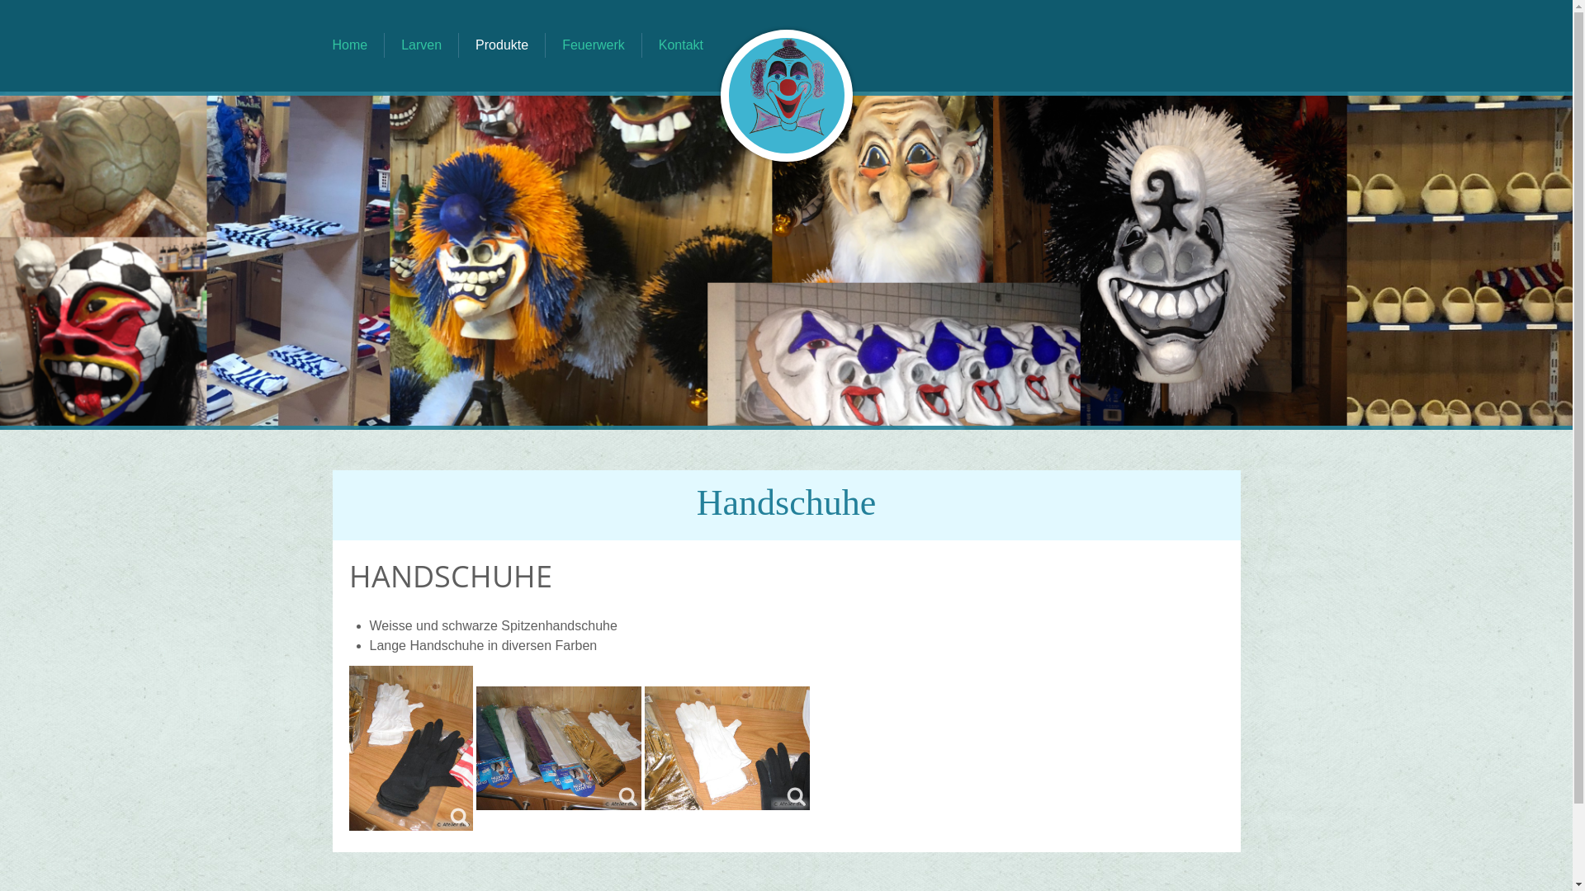 The image size is (1585, 891). What do you see at coordinates (594, 45) in the screenshot?
I see `Feuerwerk` at bounding box center [594, 45].